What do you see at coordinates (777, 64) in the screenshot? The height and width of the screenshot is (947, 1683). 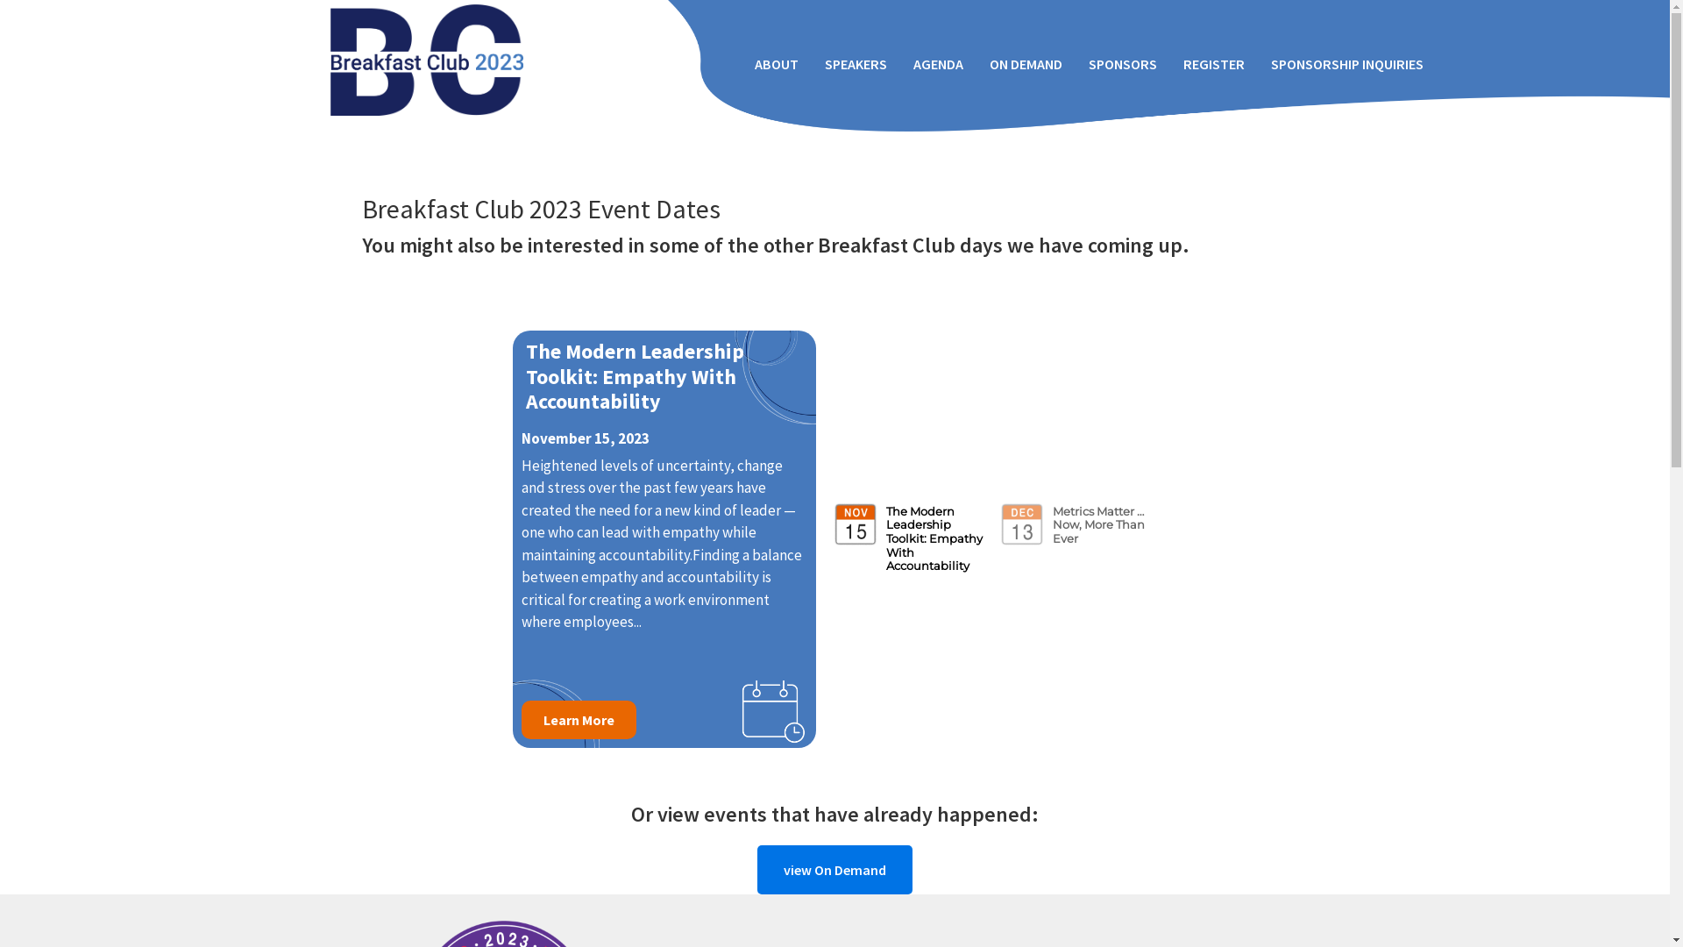 I see `ABOUT` at bounding box center [777, 64].